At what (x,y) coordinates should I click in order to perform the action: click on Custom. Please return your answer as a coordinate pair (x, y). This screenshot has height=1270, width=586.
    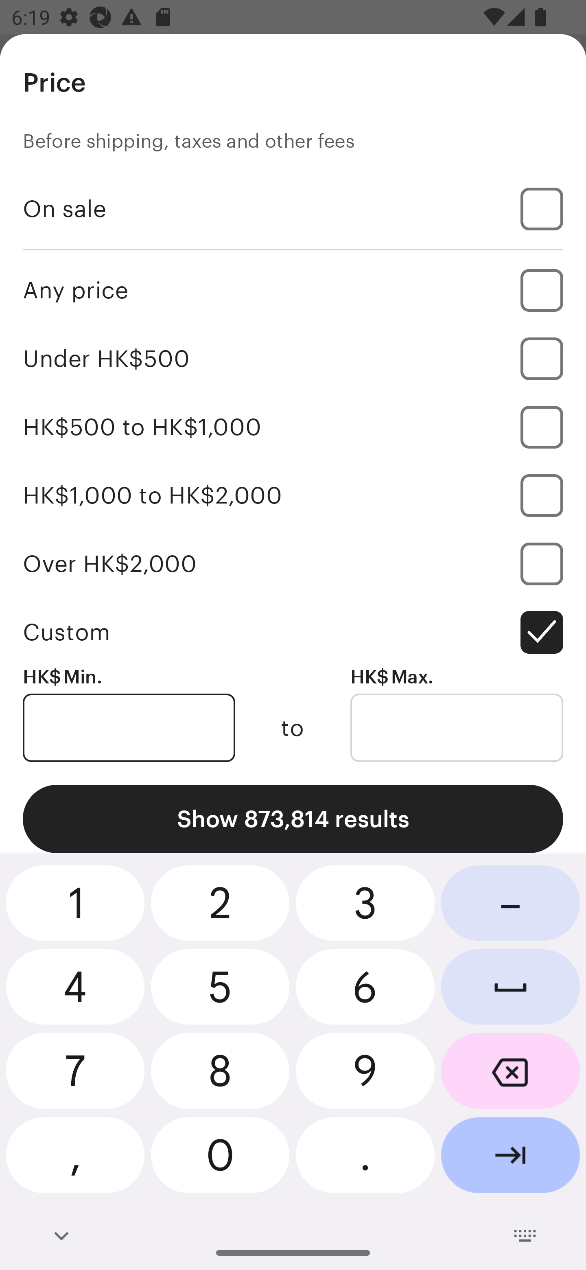
    Looking at the image, I should click on (293, 633).